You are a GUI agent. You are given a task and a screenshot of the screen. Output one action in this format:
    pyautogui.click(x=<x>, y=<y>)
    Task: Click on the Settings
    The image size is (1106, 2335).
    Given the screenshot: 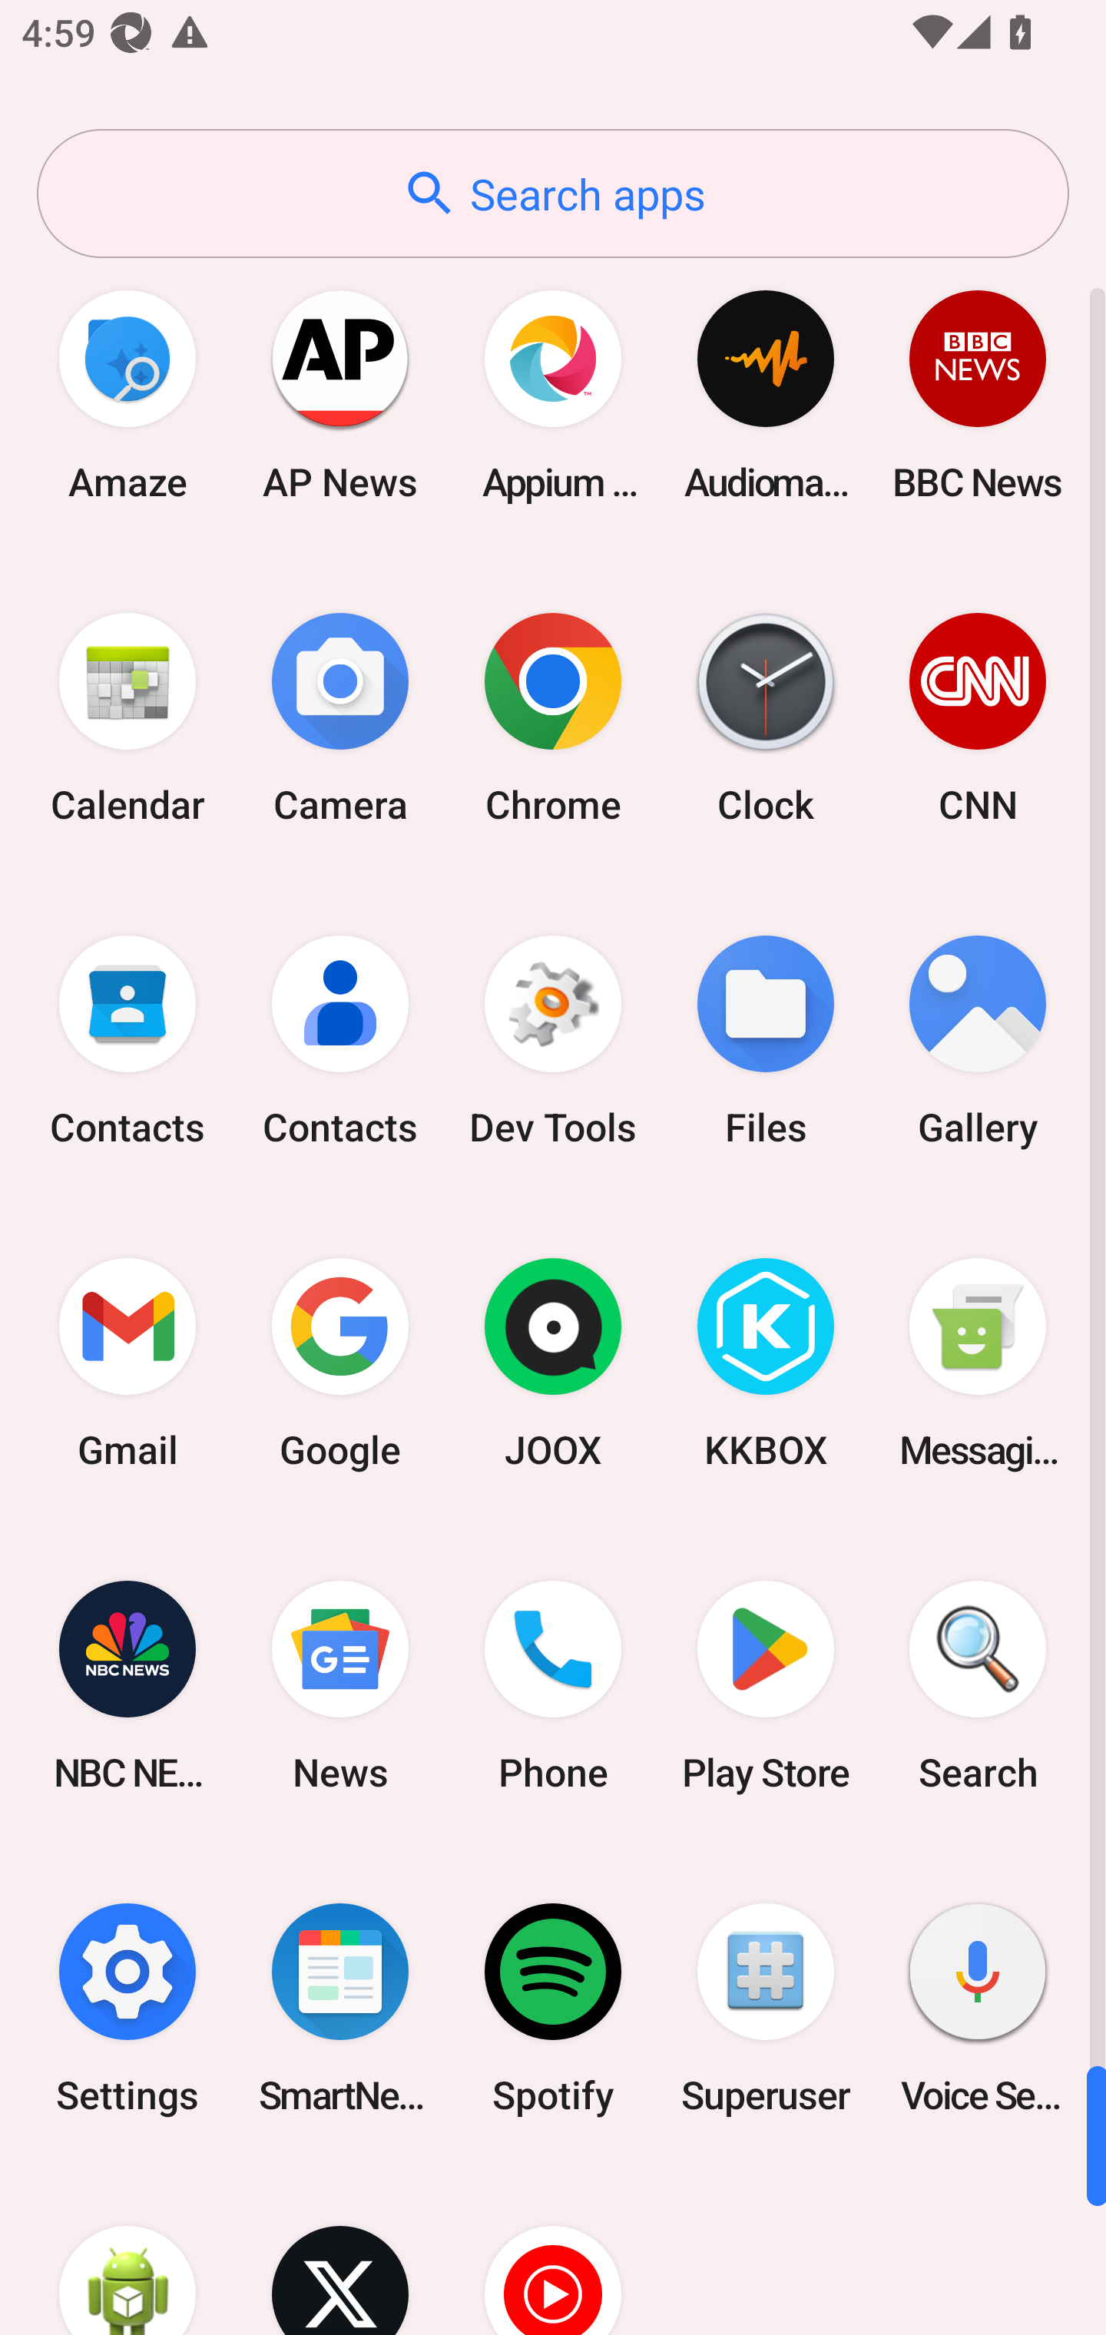 What is the action you would take?
    pyautogui.click(x=127, y=2008)
    